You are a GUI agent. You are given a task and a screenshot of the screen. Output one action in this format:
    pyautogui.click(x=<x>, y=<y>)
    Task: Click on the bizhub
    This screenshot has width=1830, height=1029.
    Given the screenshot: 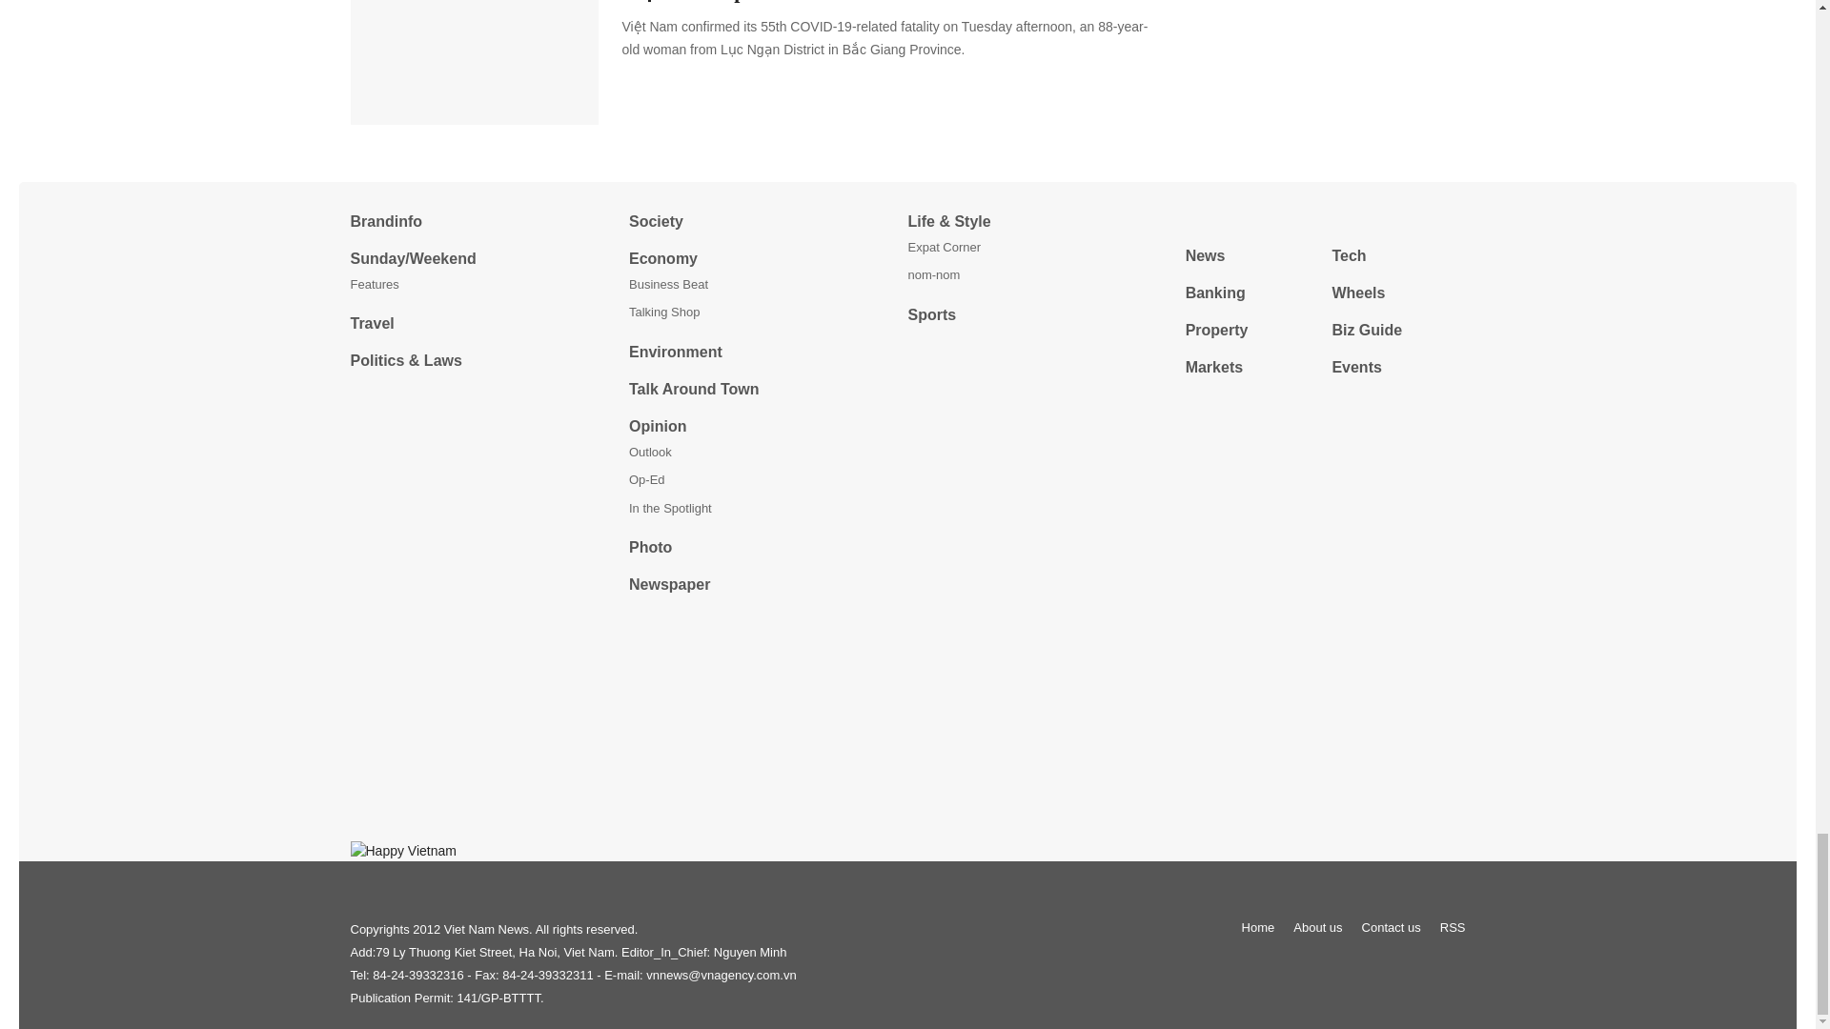 What is the action you would take?
    pyautogui.click(x=1325, y=220)
    